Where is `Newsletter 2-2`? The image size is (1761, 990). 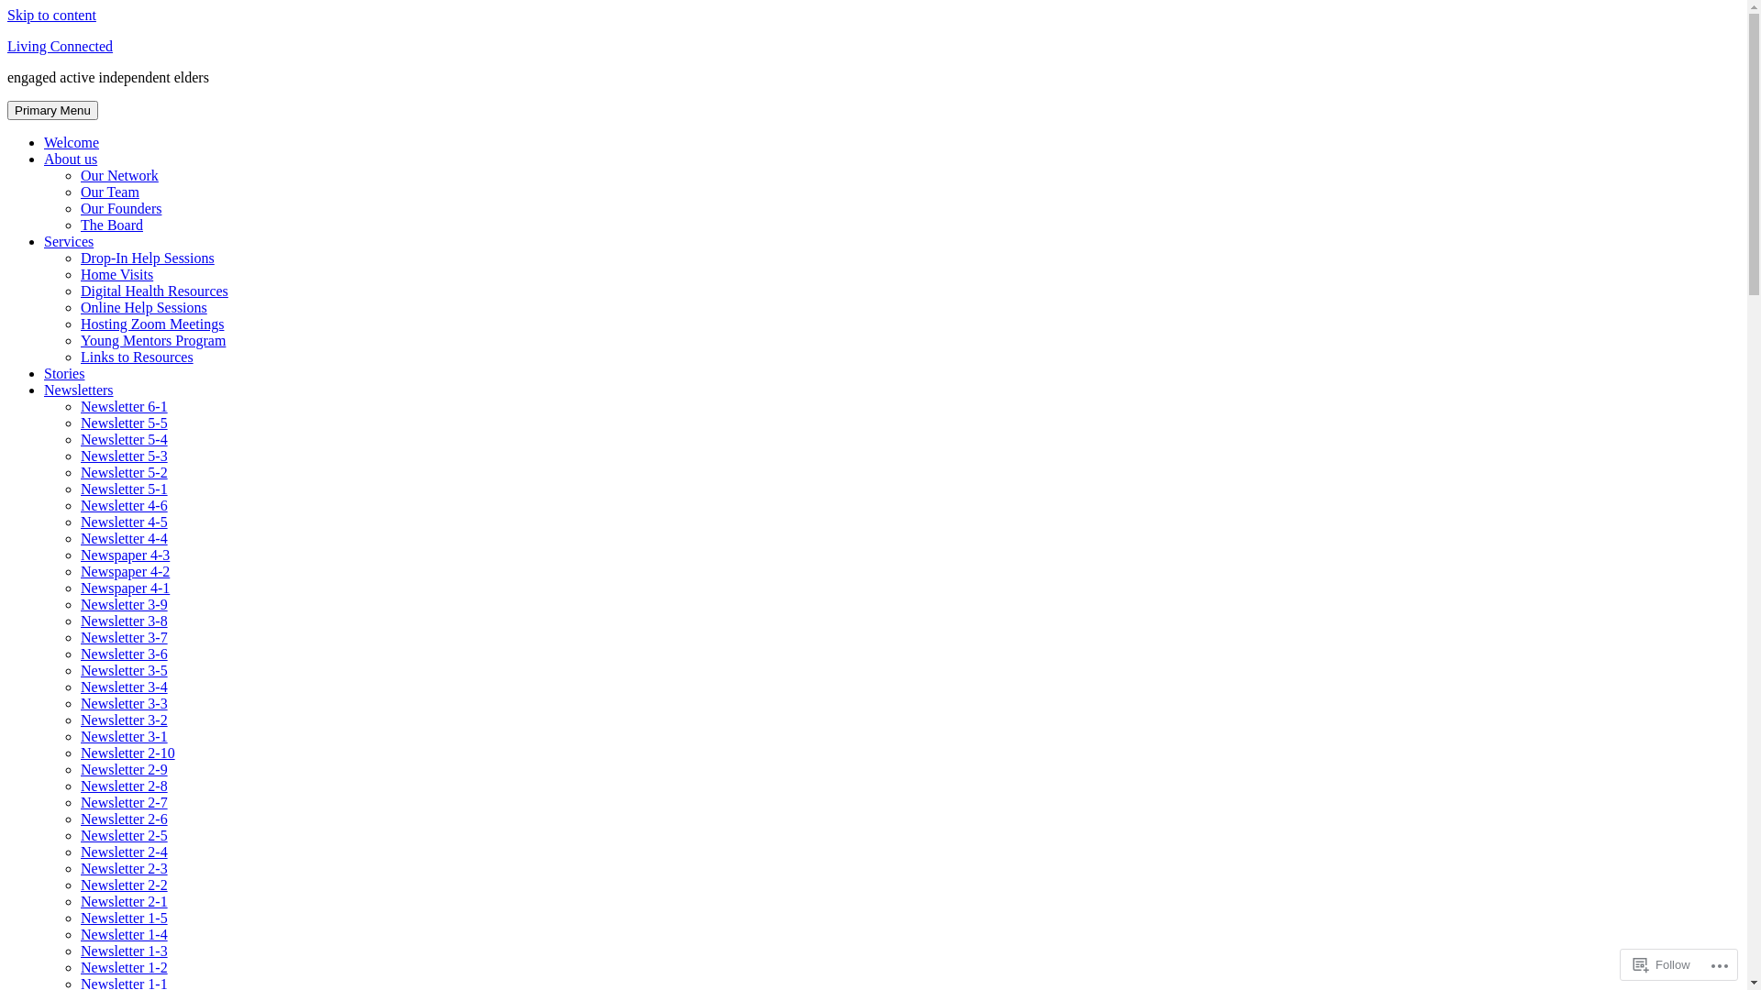
Newsletter 2-2 is located at coordinates (125, 885).